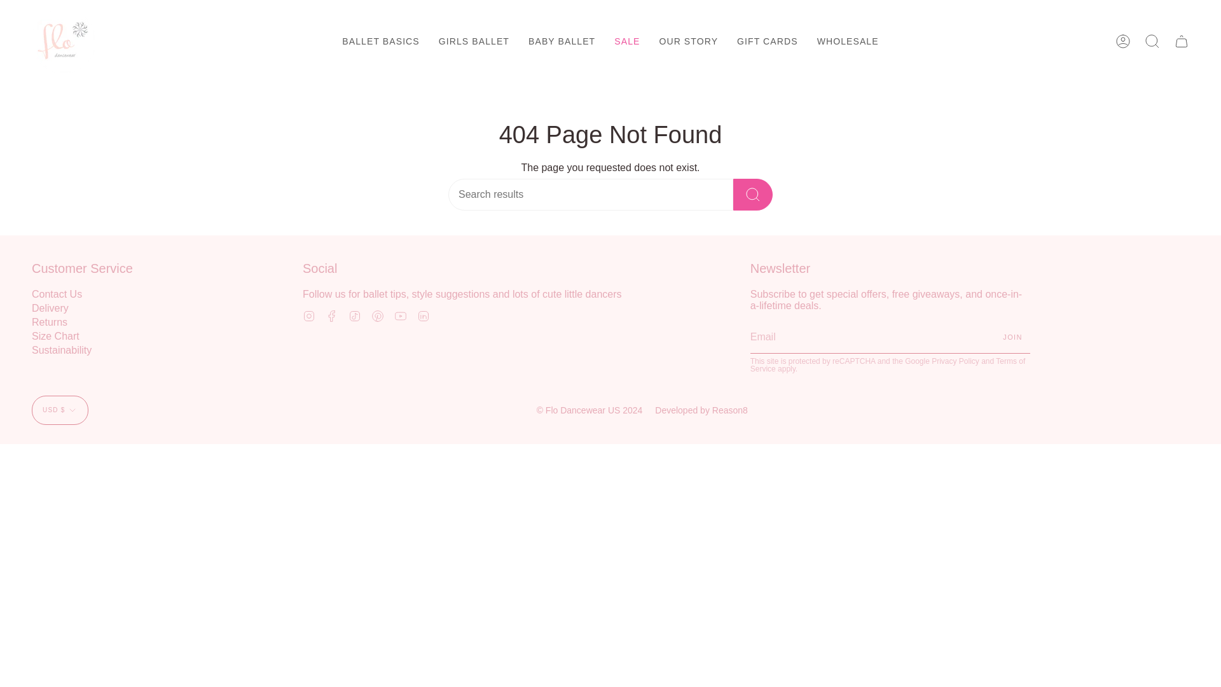 The height and width of the screenshot is (687, 1221). What do you see at coordinates (401, 316) in the screenshot?
I see `Flo Dancewear US on YouTube` at bounding box center [401, 316].